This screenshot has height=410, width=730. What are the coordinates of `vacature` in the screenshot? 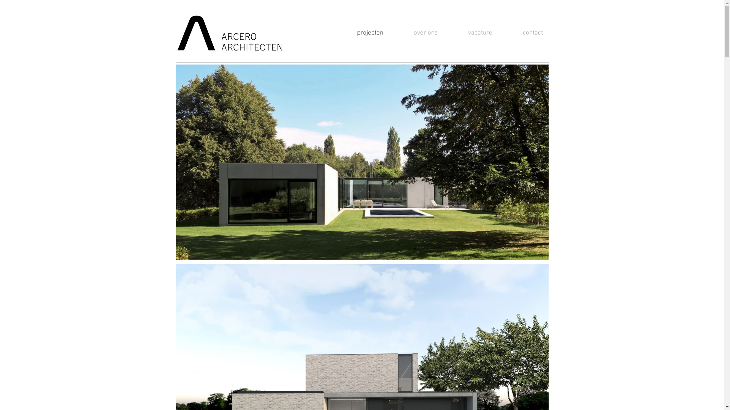 It's located at (471, 33).